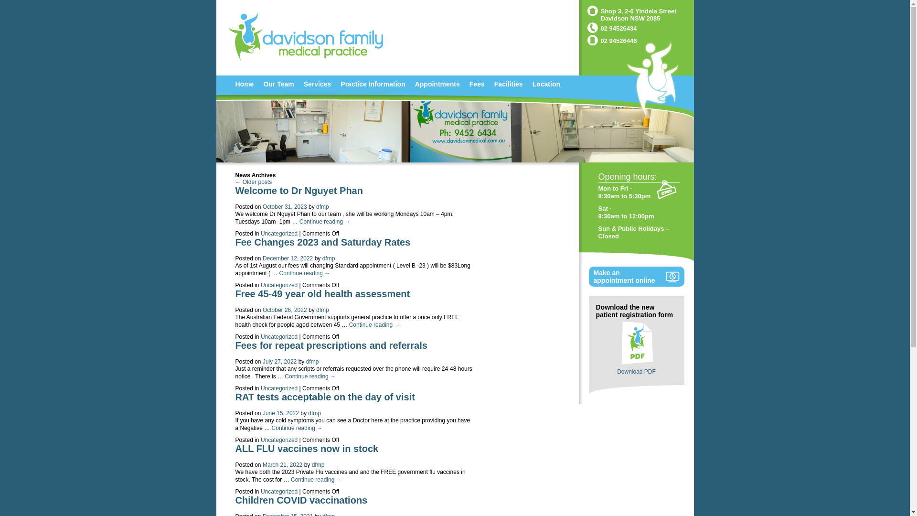 This screenshot has width=917, height=516. What do you see at coordinates (323, 207) in the screenshot?
I see `dfmp` at bounding box center [323, 207].